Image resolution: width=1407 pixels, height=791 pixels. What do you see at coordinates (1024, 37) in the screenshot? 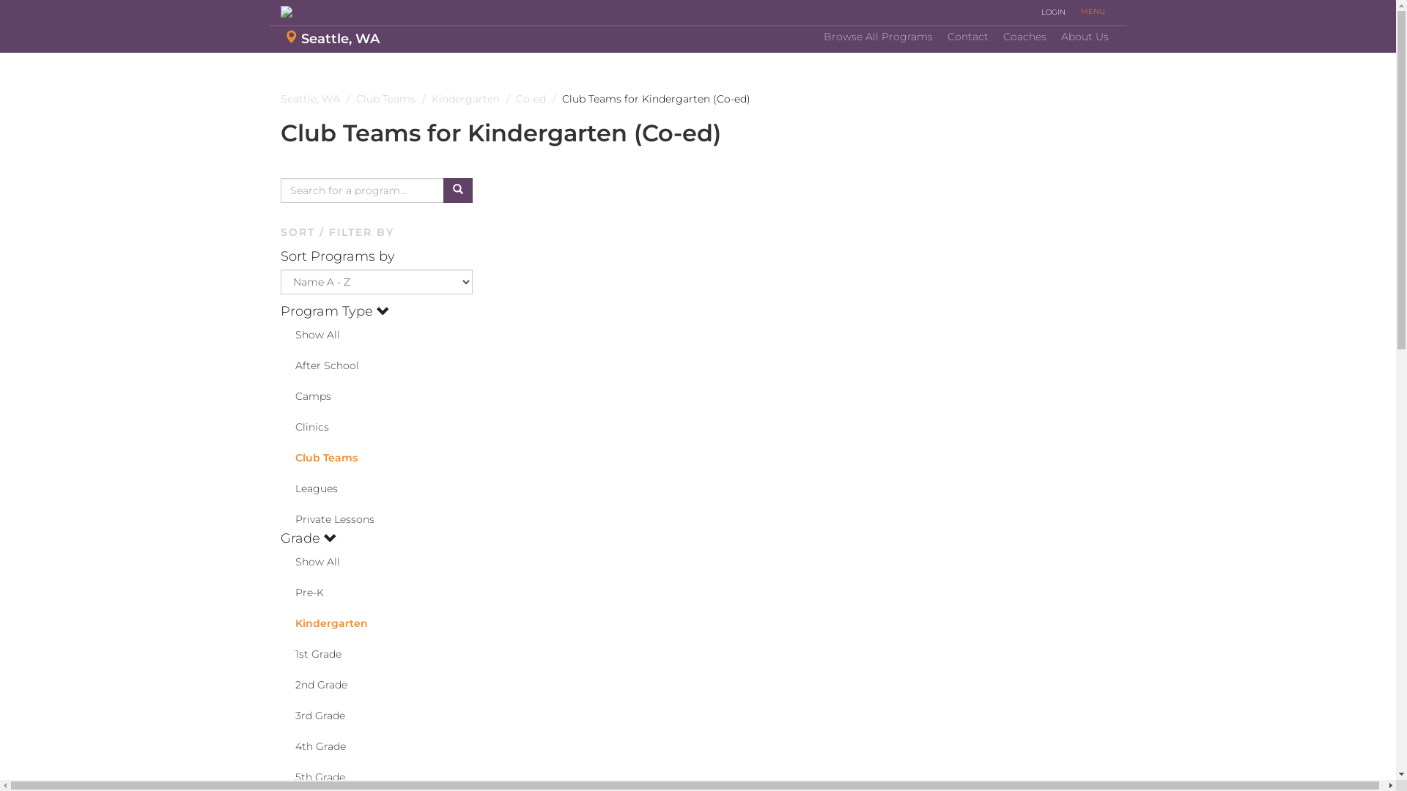
I see `Coaches` at bounding box center [1024, 37].